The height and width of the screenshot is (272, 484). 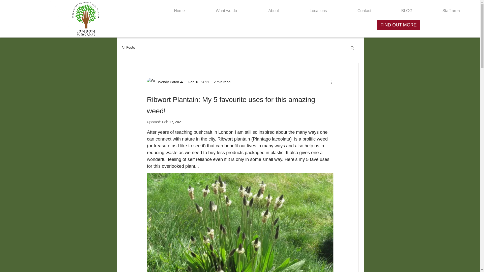 I want to click on Home, so click(x=179, y=9).